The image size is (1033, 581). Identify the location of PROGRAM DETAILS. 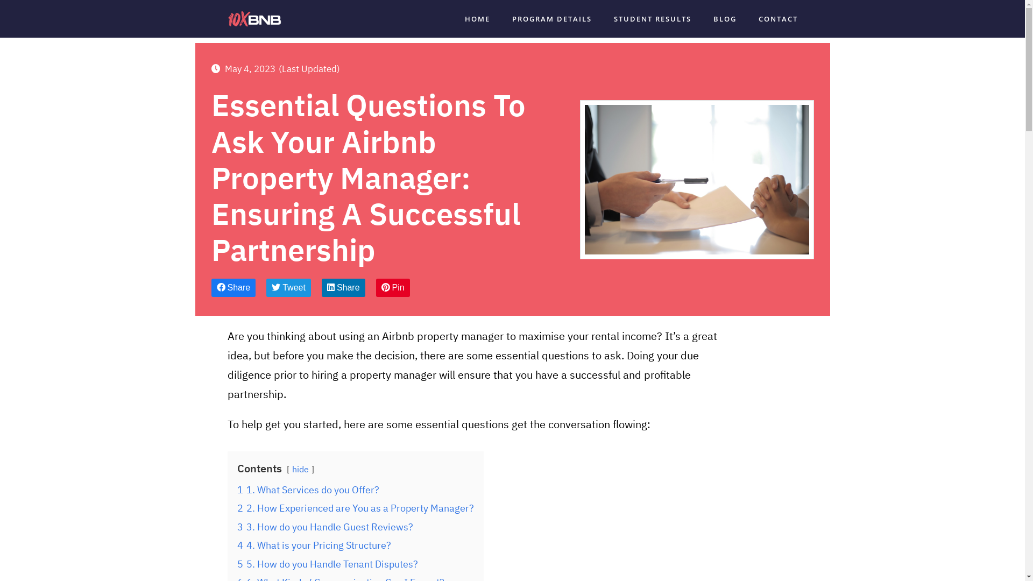
(552, 19).